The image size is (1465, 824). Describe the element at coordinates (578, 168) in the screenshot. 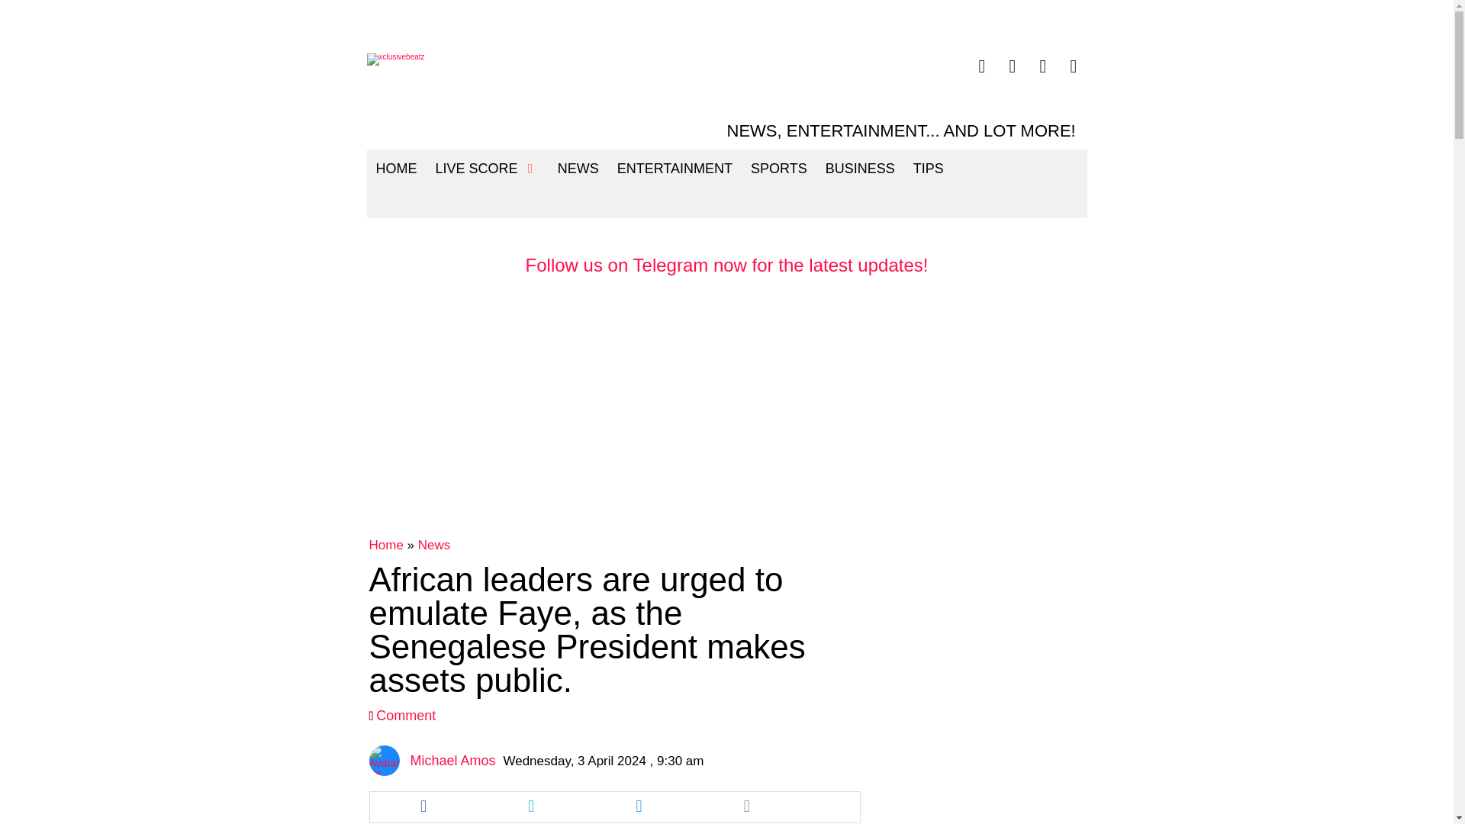

I see `NEWS` at that location.